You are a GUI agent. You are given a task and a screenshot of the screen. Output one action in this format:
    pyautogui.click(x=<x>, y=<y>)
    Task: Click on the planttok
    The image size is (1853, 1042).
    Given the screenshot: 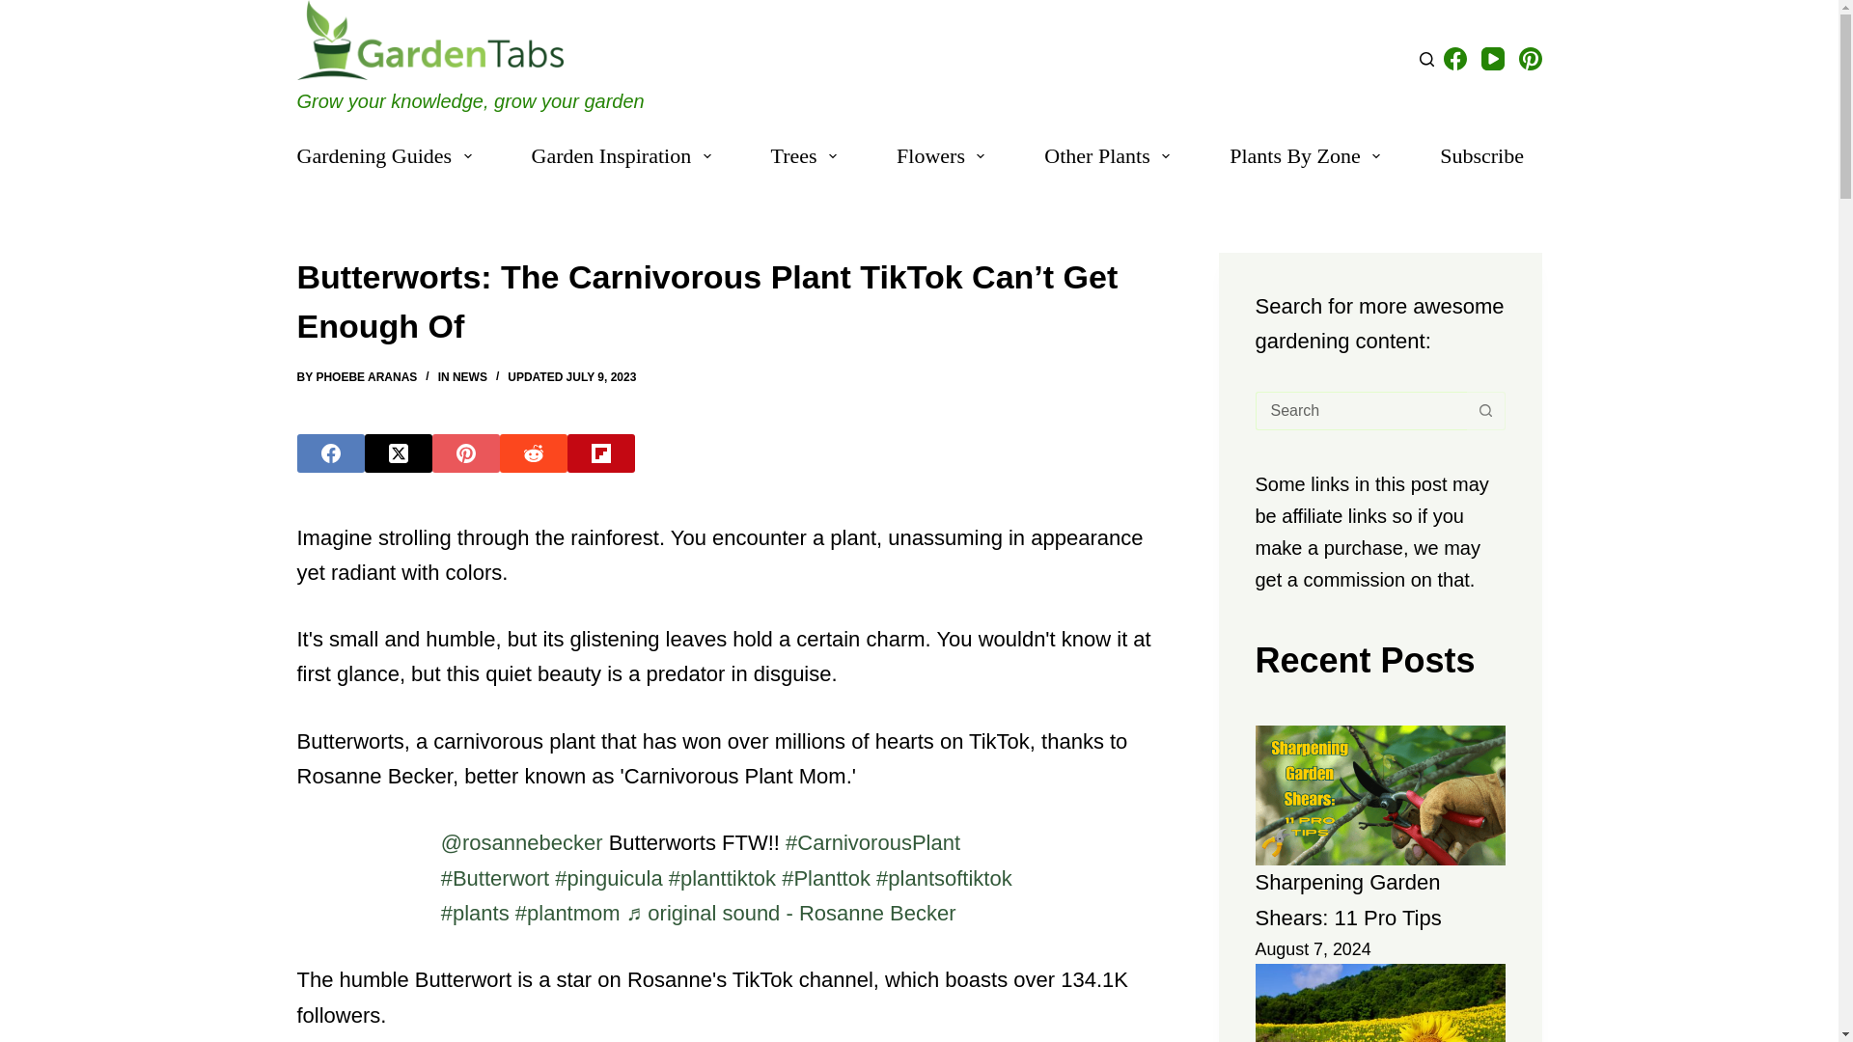 What is the action you would take?
    pyautogui.click(x=826, y=878)
    